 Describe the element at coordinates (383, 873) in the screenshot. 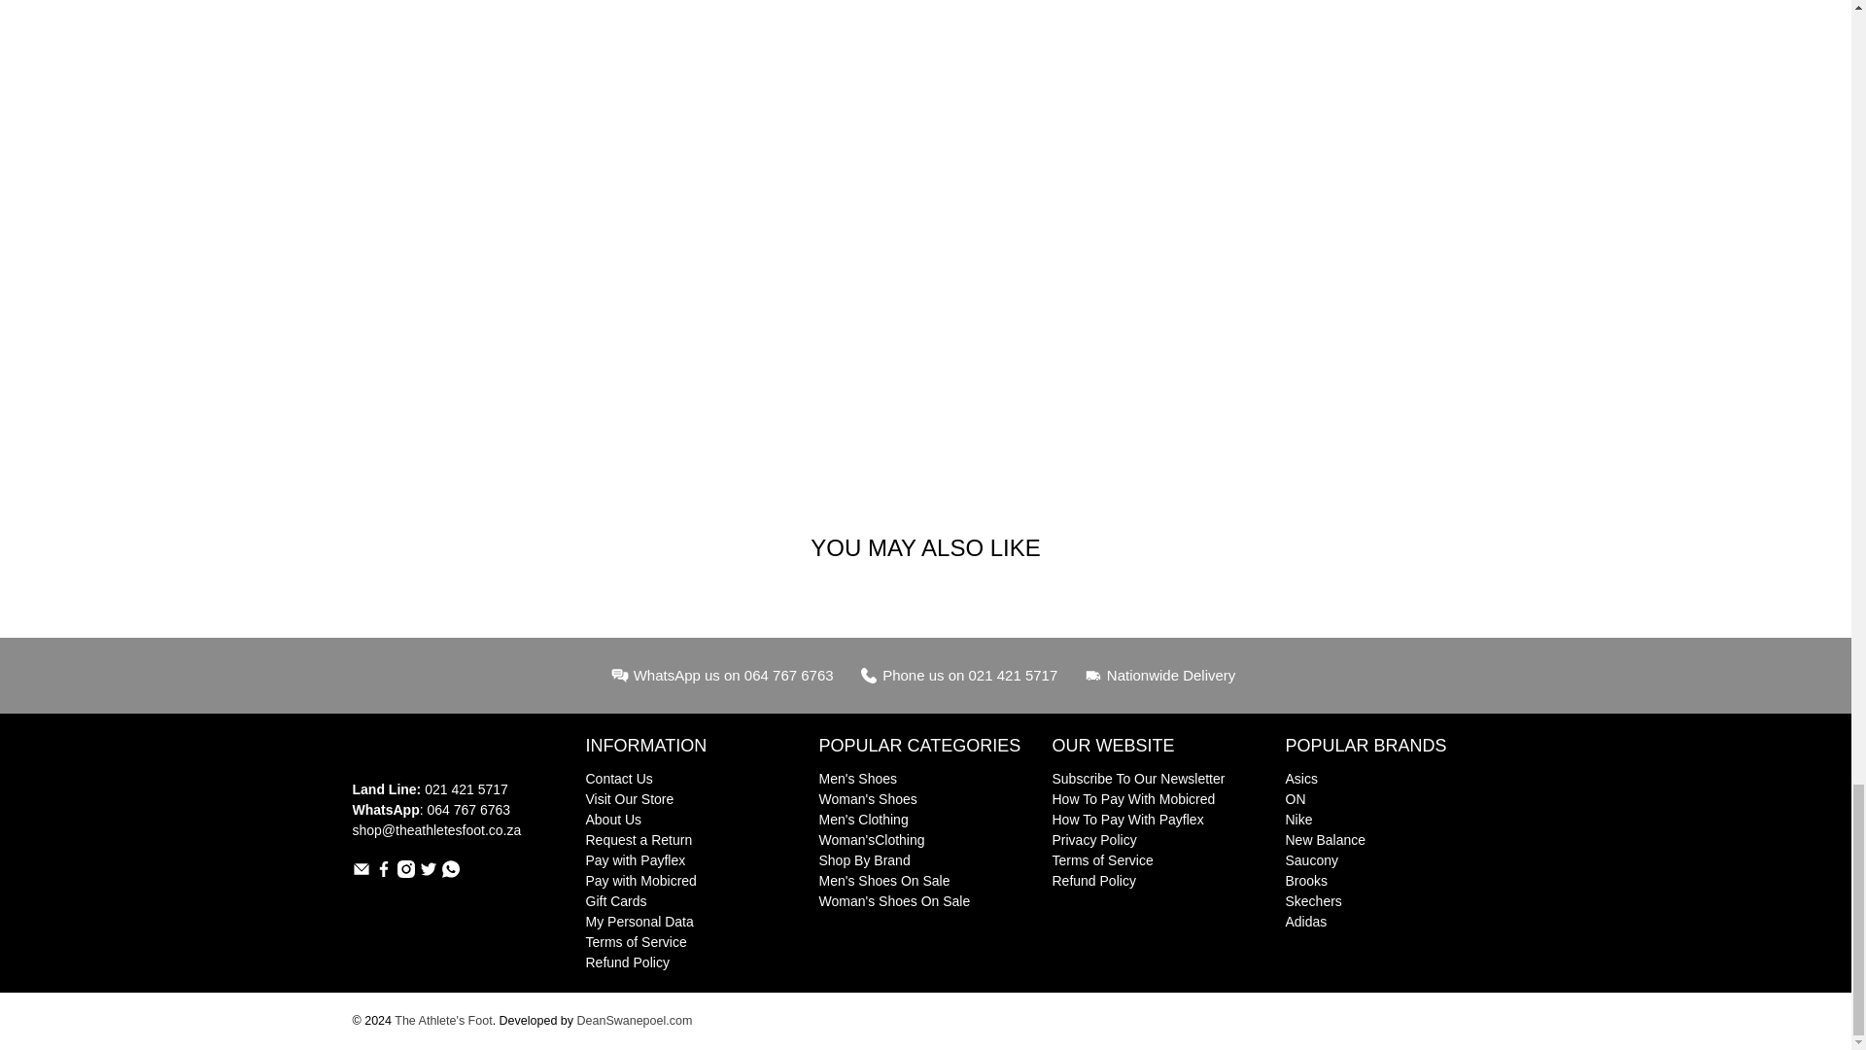

I see `The Athlete's Foot on Facebook` at that location.